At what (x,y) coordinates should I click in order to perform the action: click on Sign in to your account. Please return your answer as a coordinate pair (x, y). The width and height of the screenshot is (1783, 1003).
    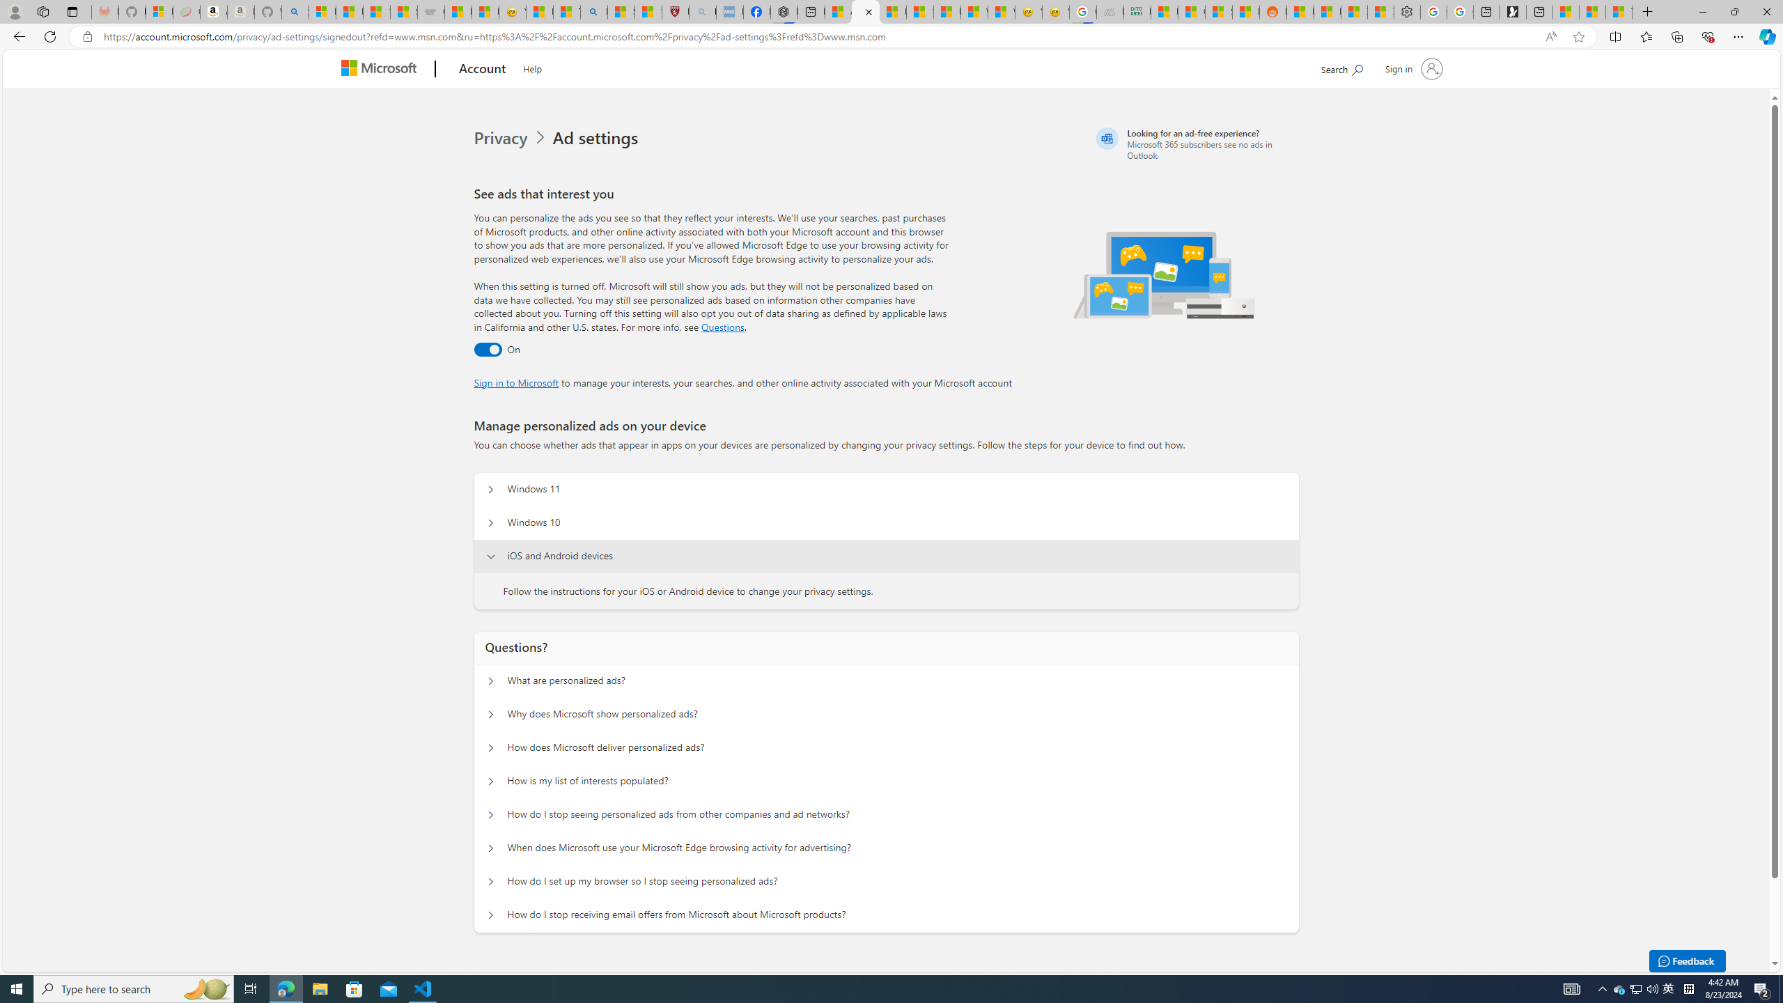
    Looking at the image, I should click on (1412, 68).